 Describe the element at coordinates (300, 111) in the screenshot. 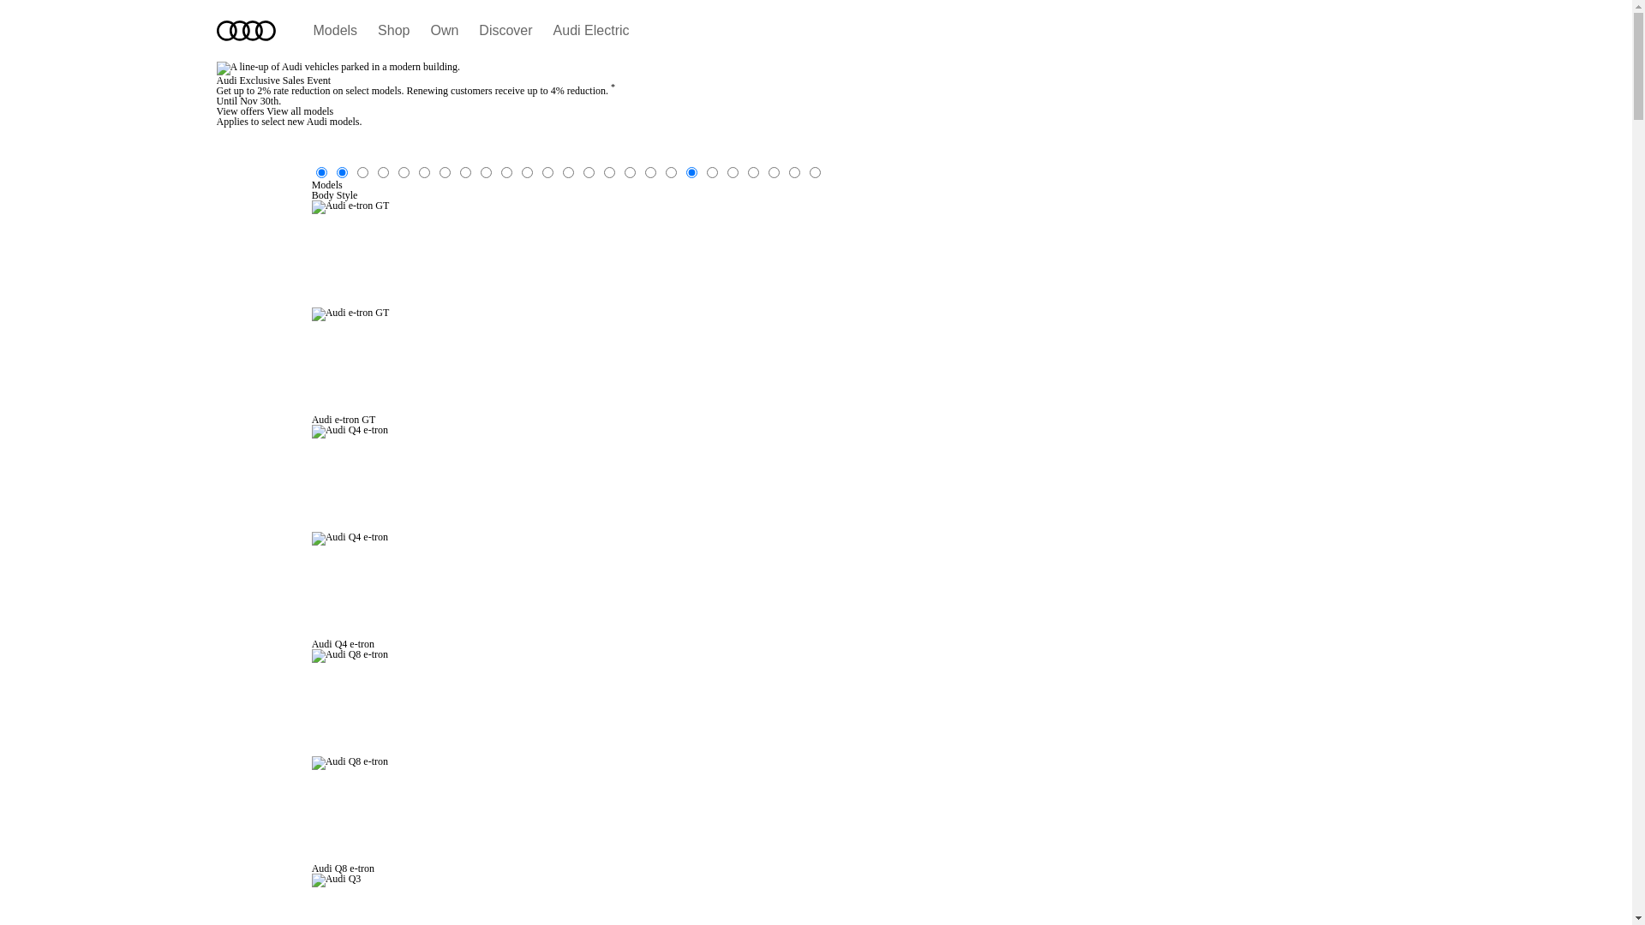

I see `View all models` at that location.